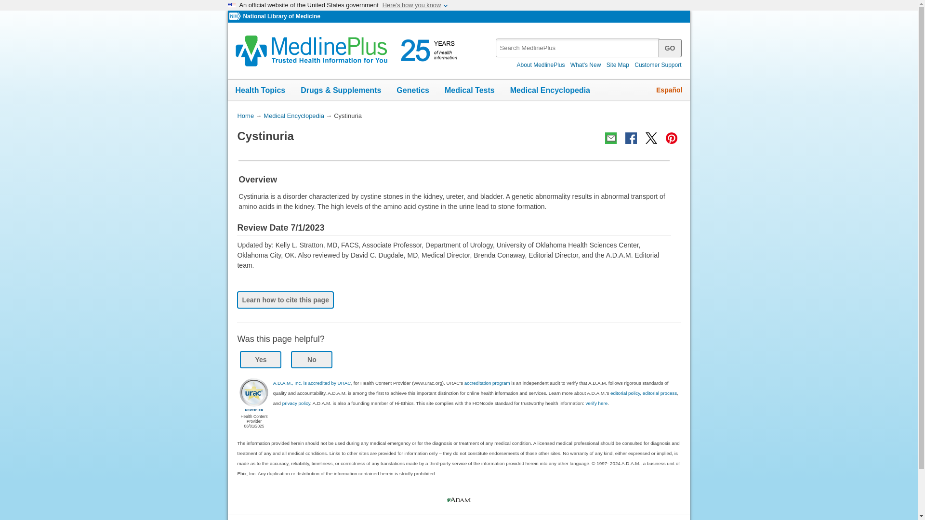 This screenshot has height=520, width=925. I want to click on editorial policy, editorial process, so click(644, 393).